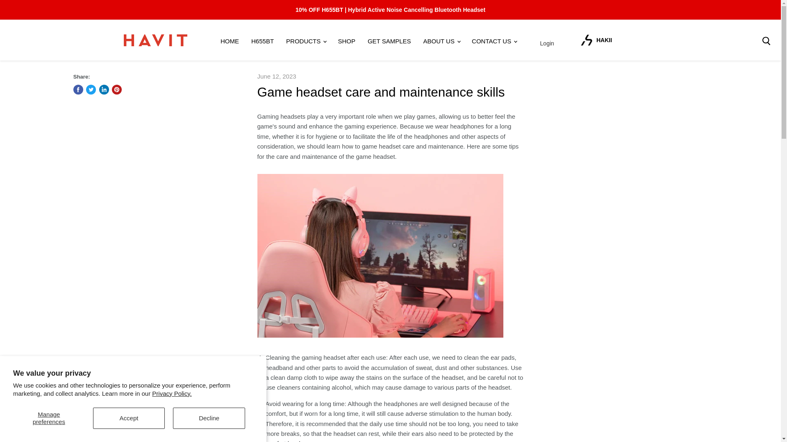 This screenshot has width=787, height=442. I want to click on Decline, so click(209, 418).